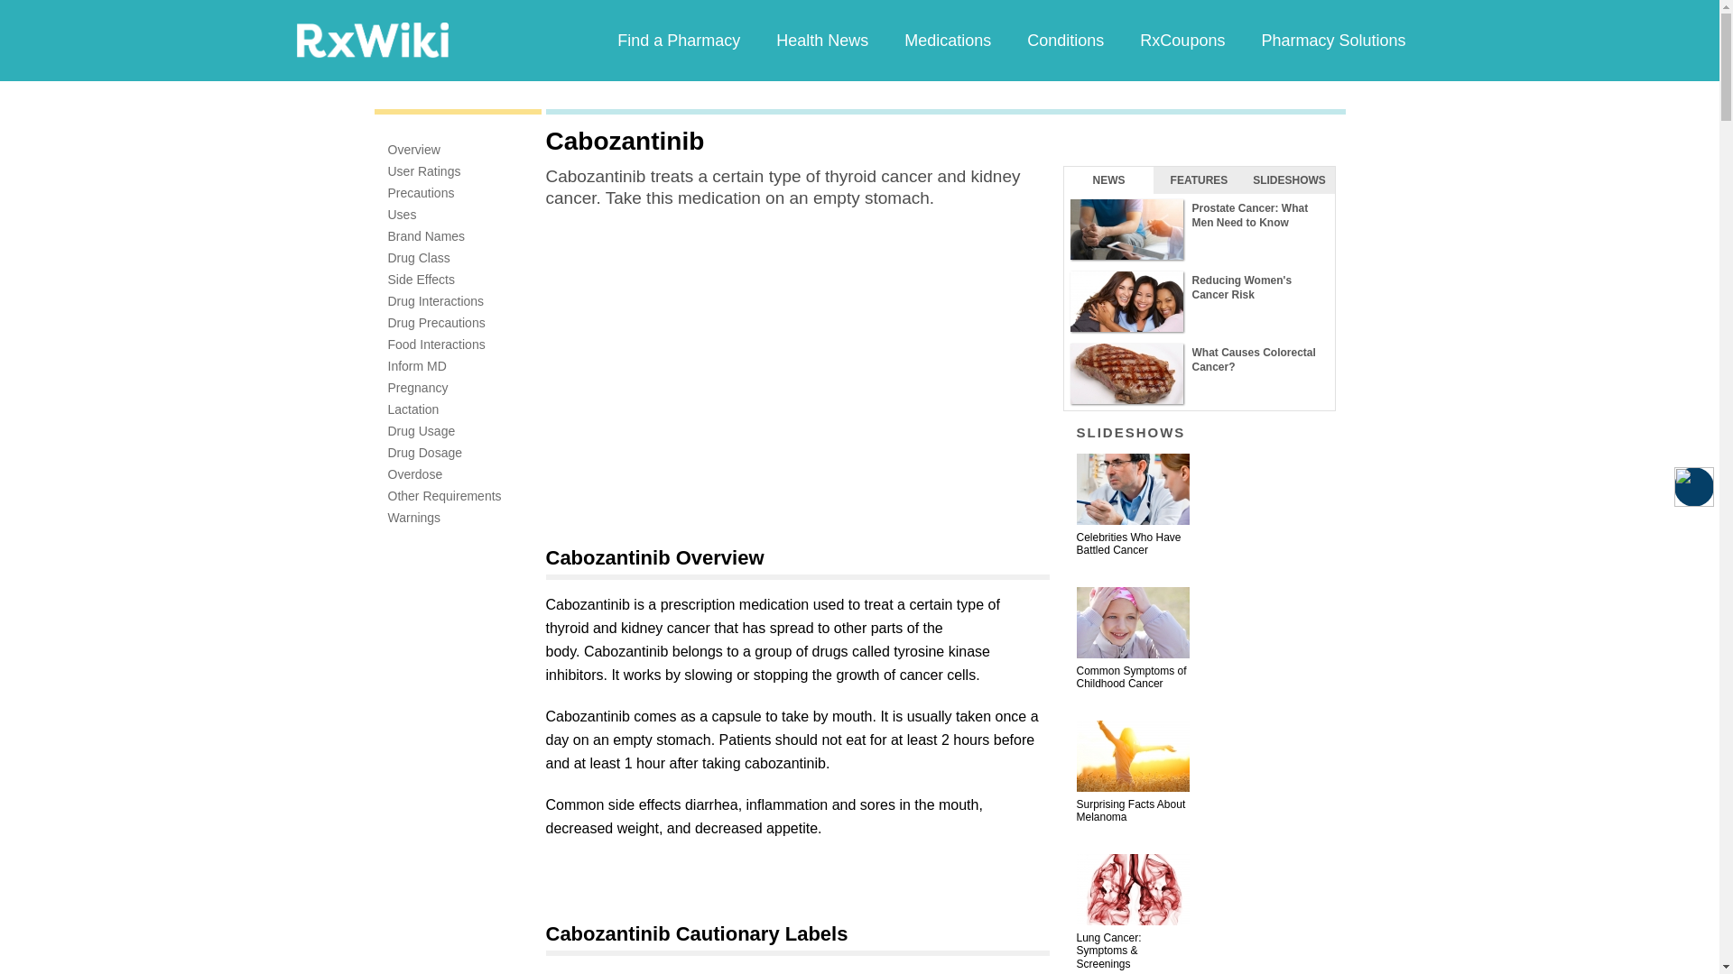 The width and height of the screenshot is (1733, 974). Describe the element at coordinates (419, 388) in the screenshot. I see `Pregnancy` at that location.